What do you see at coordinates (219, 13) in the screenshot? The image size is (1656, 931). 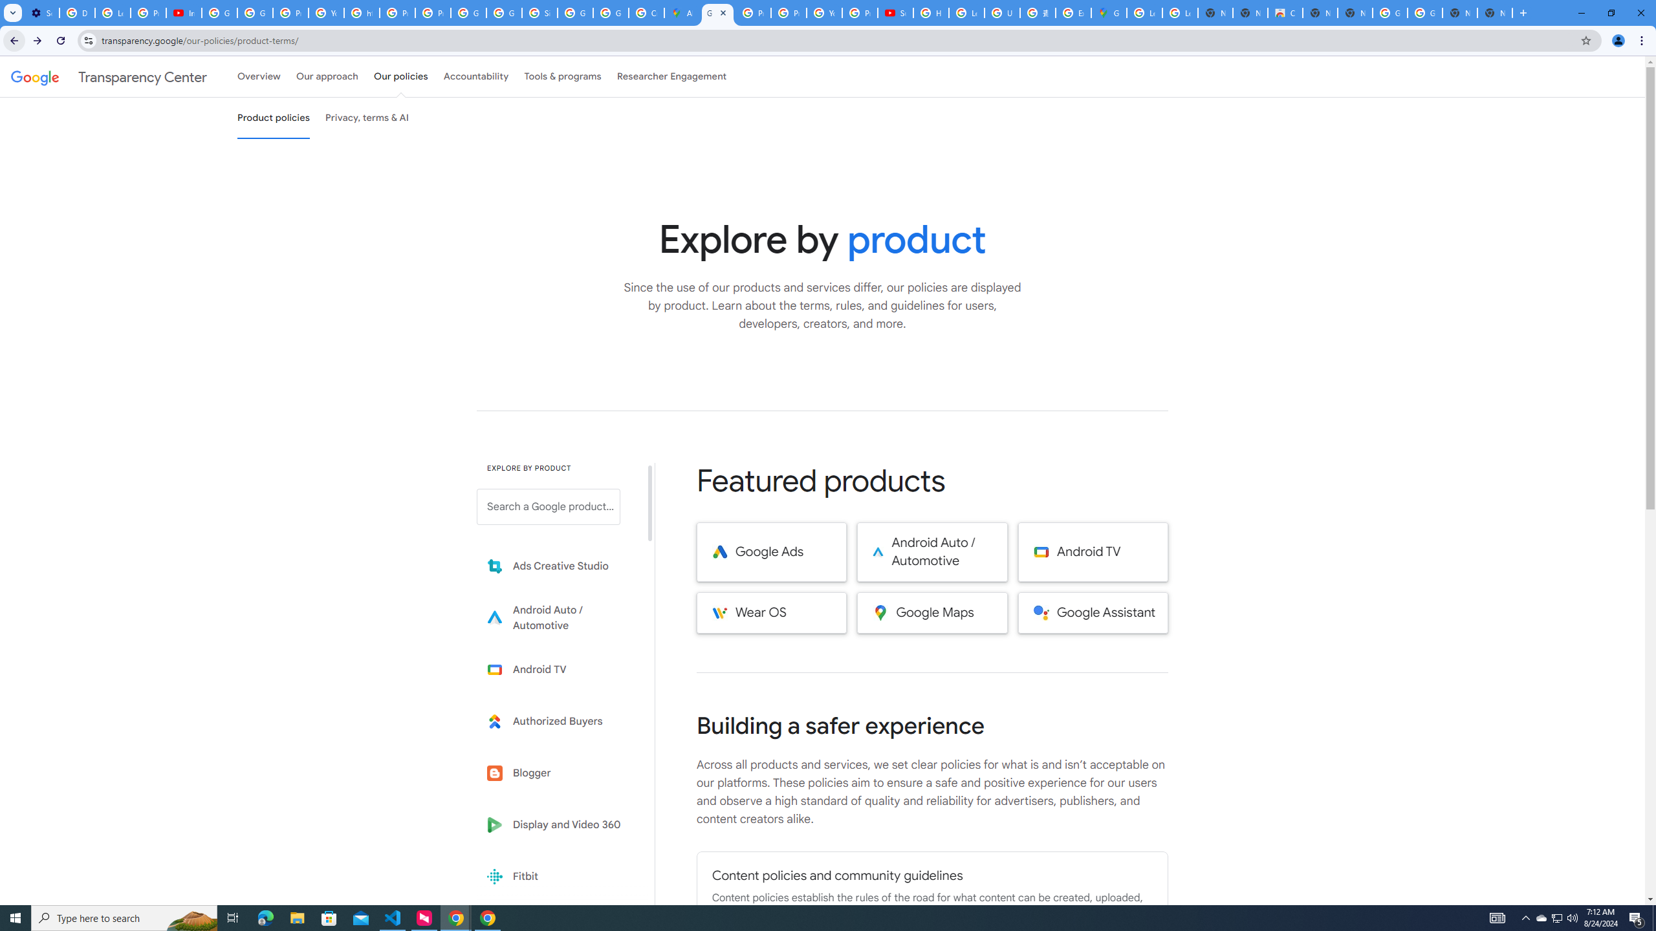 I see `Google Account Help` at bounding box center [219, 13].